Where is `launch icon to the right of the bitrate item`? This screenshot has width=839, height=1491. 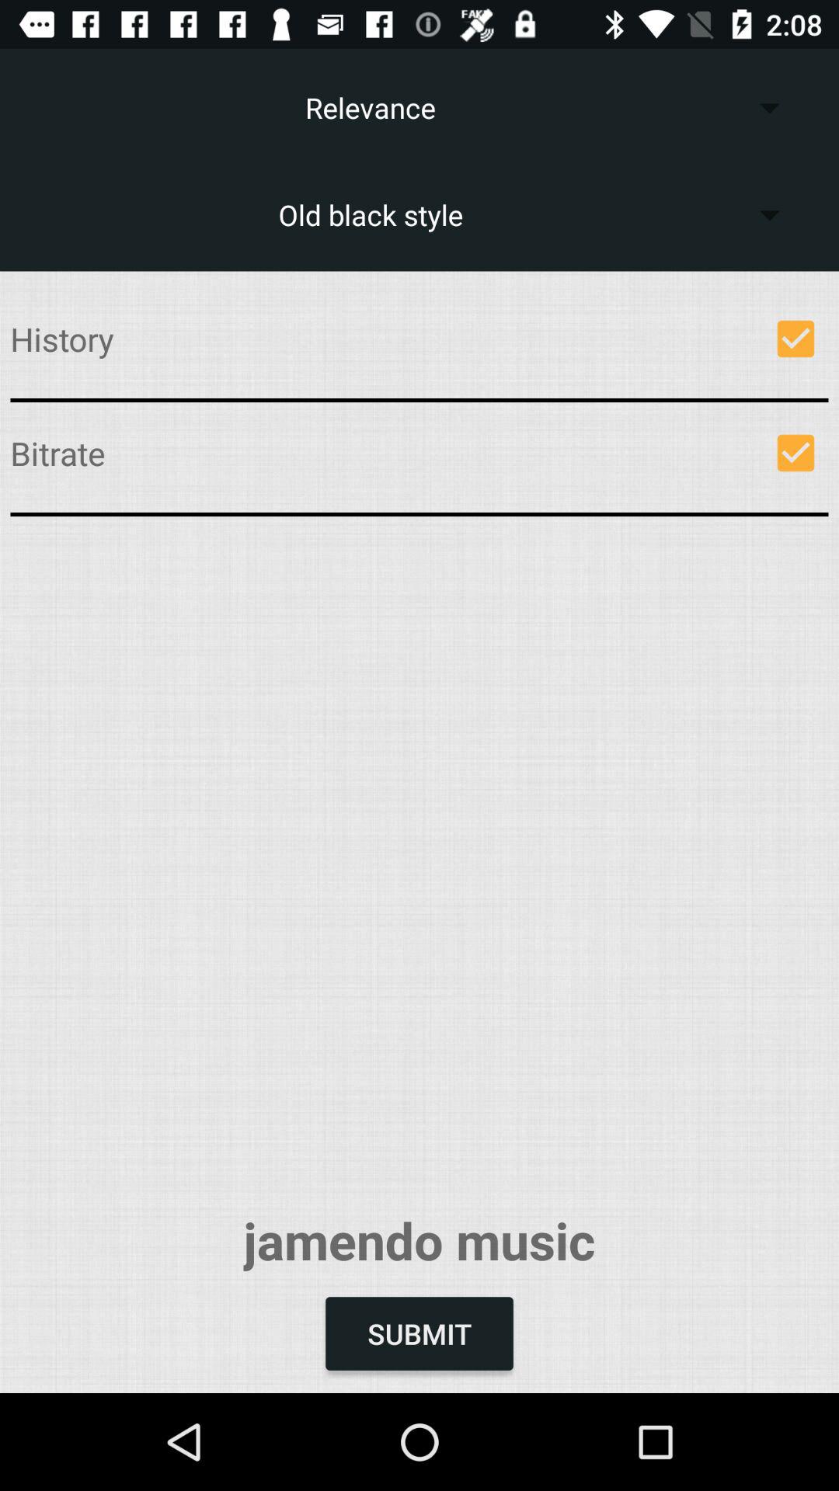
launch icon to the right of the bitrate item is located at coordinates (795, 453).